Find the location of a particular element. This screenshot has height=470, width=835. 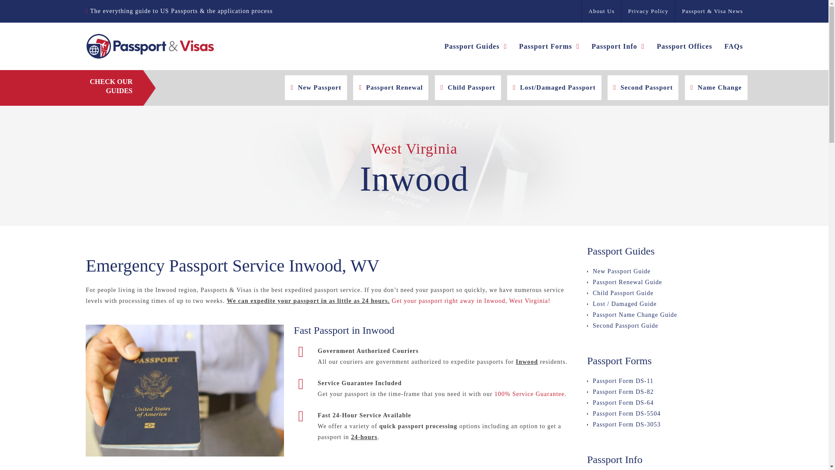

Name Change is located at coordinates (716, 87).